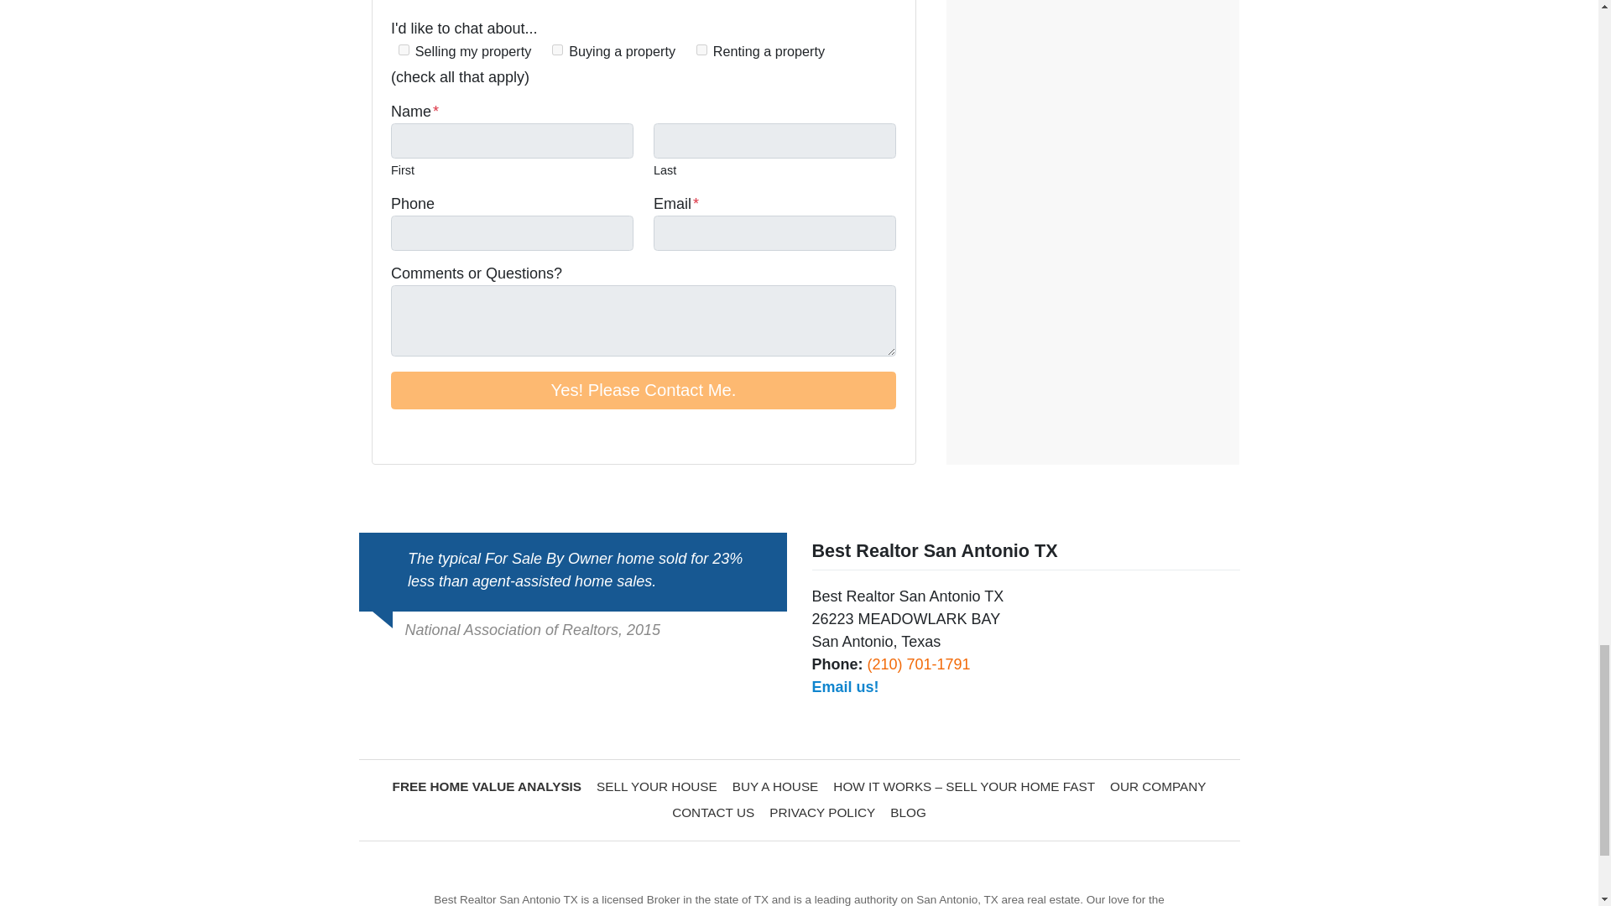  Describe the element at coordinates (472, 435) in the screenshot. I see `Realtor` at that location.